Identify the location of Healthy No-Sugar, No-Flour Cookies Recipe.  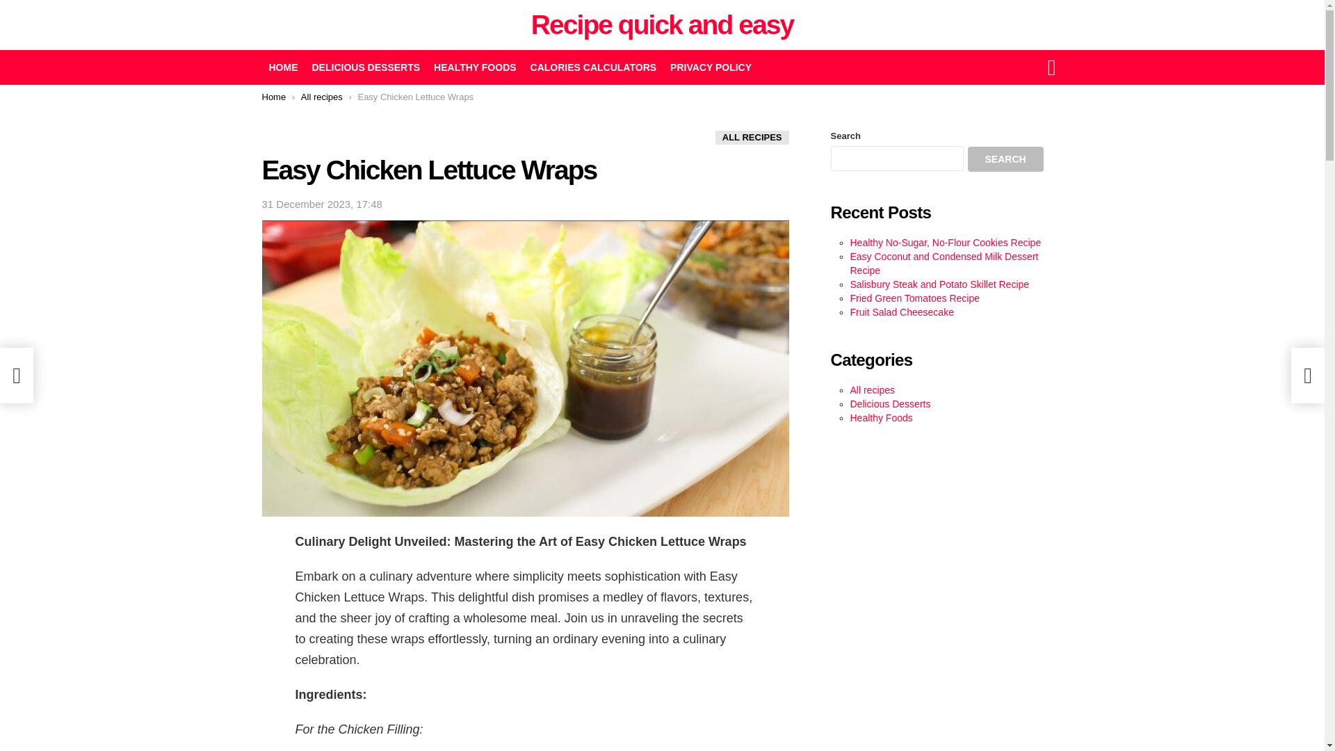
(945, 243).